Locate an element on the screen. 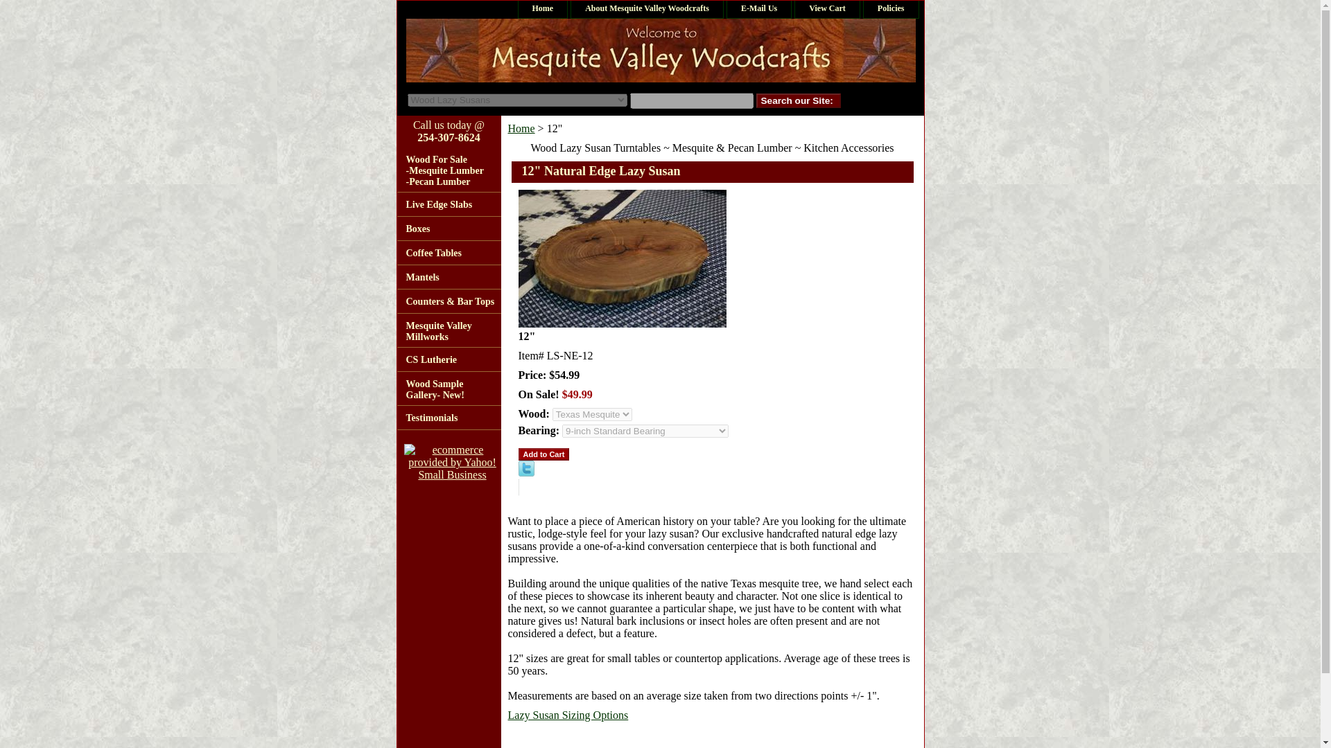  About Mesquite Valley Woodcrafts is located at coordinates (646, 9).